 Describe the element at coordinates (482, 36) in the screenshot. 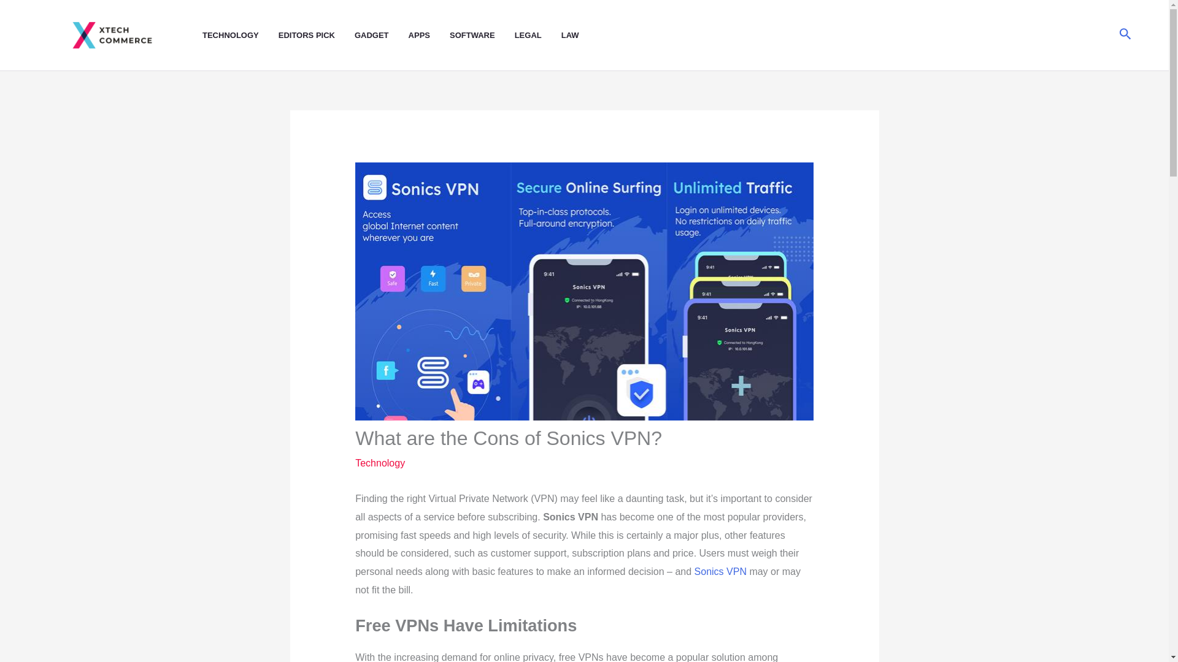

I see `SOFTWARE` at that location.